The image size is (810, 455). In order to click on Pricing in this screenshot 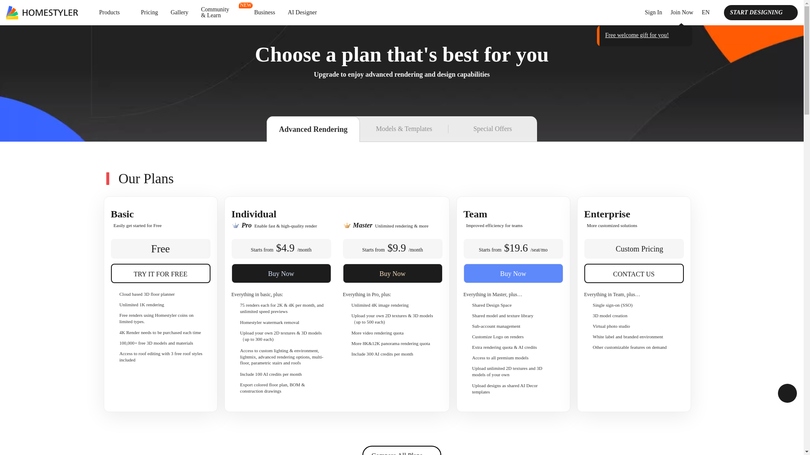, I will do `click(149, 12)`.